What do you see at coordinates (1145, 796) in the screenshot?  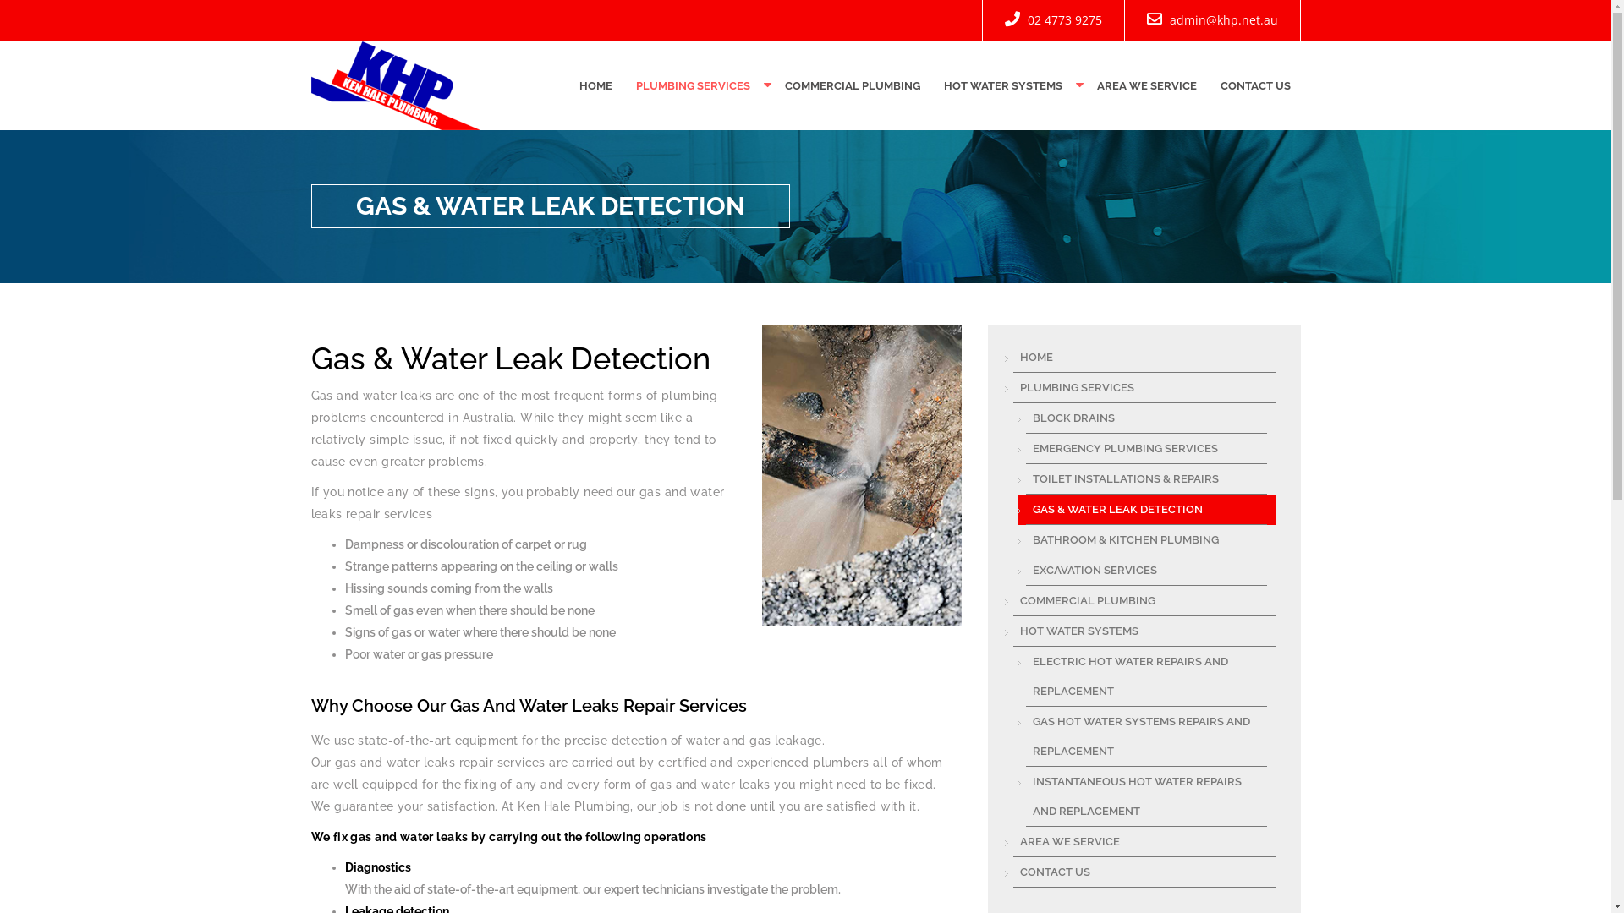 I see `INSTANTANEOUS HOT WATER REPAIRS AND REPLACEMENT` at bounding box center [1145, 796].